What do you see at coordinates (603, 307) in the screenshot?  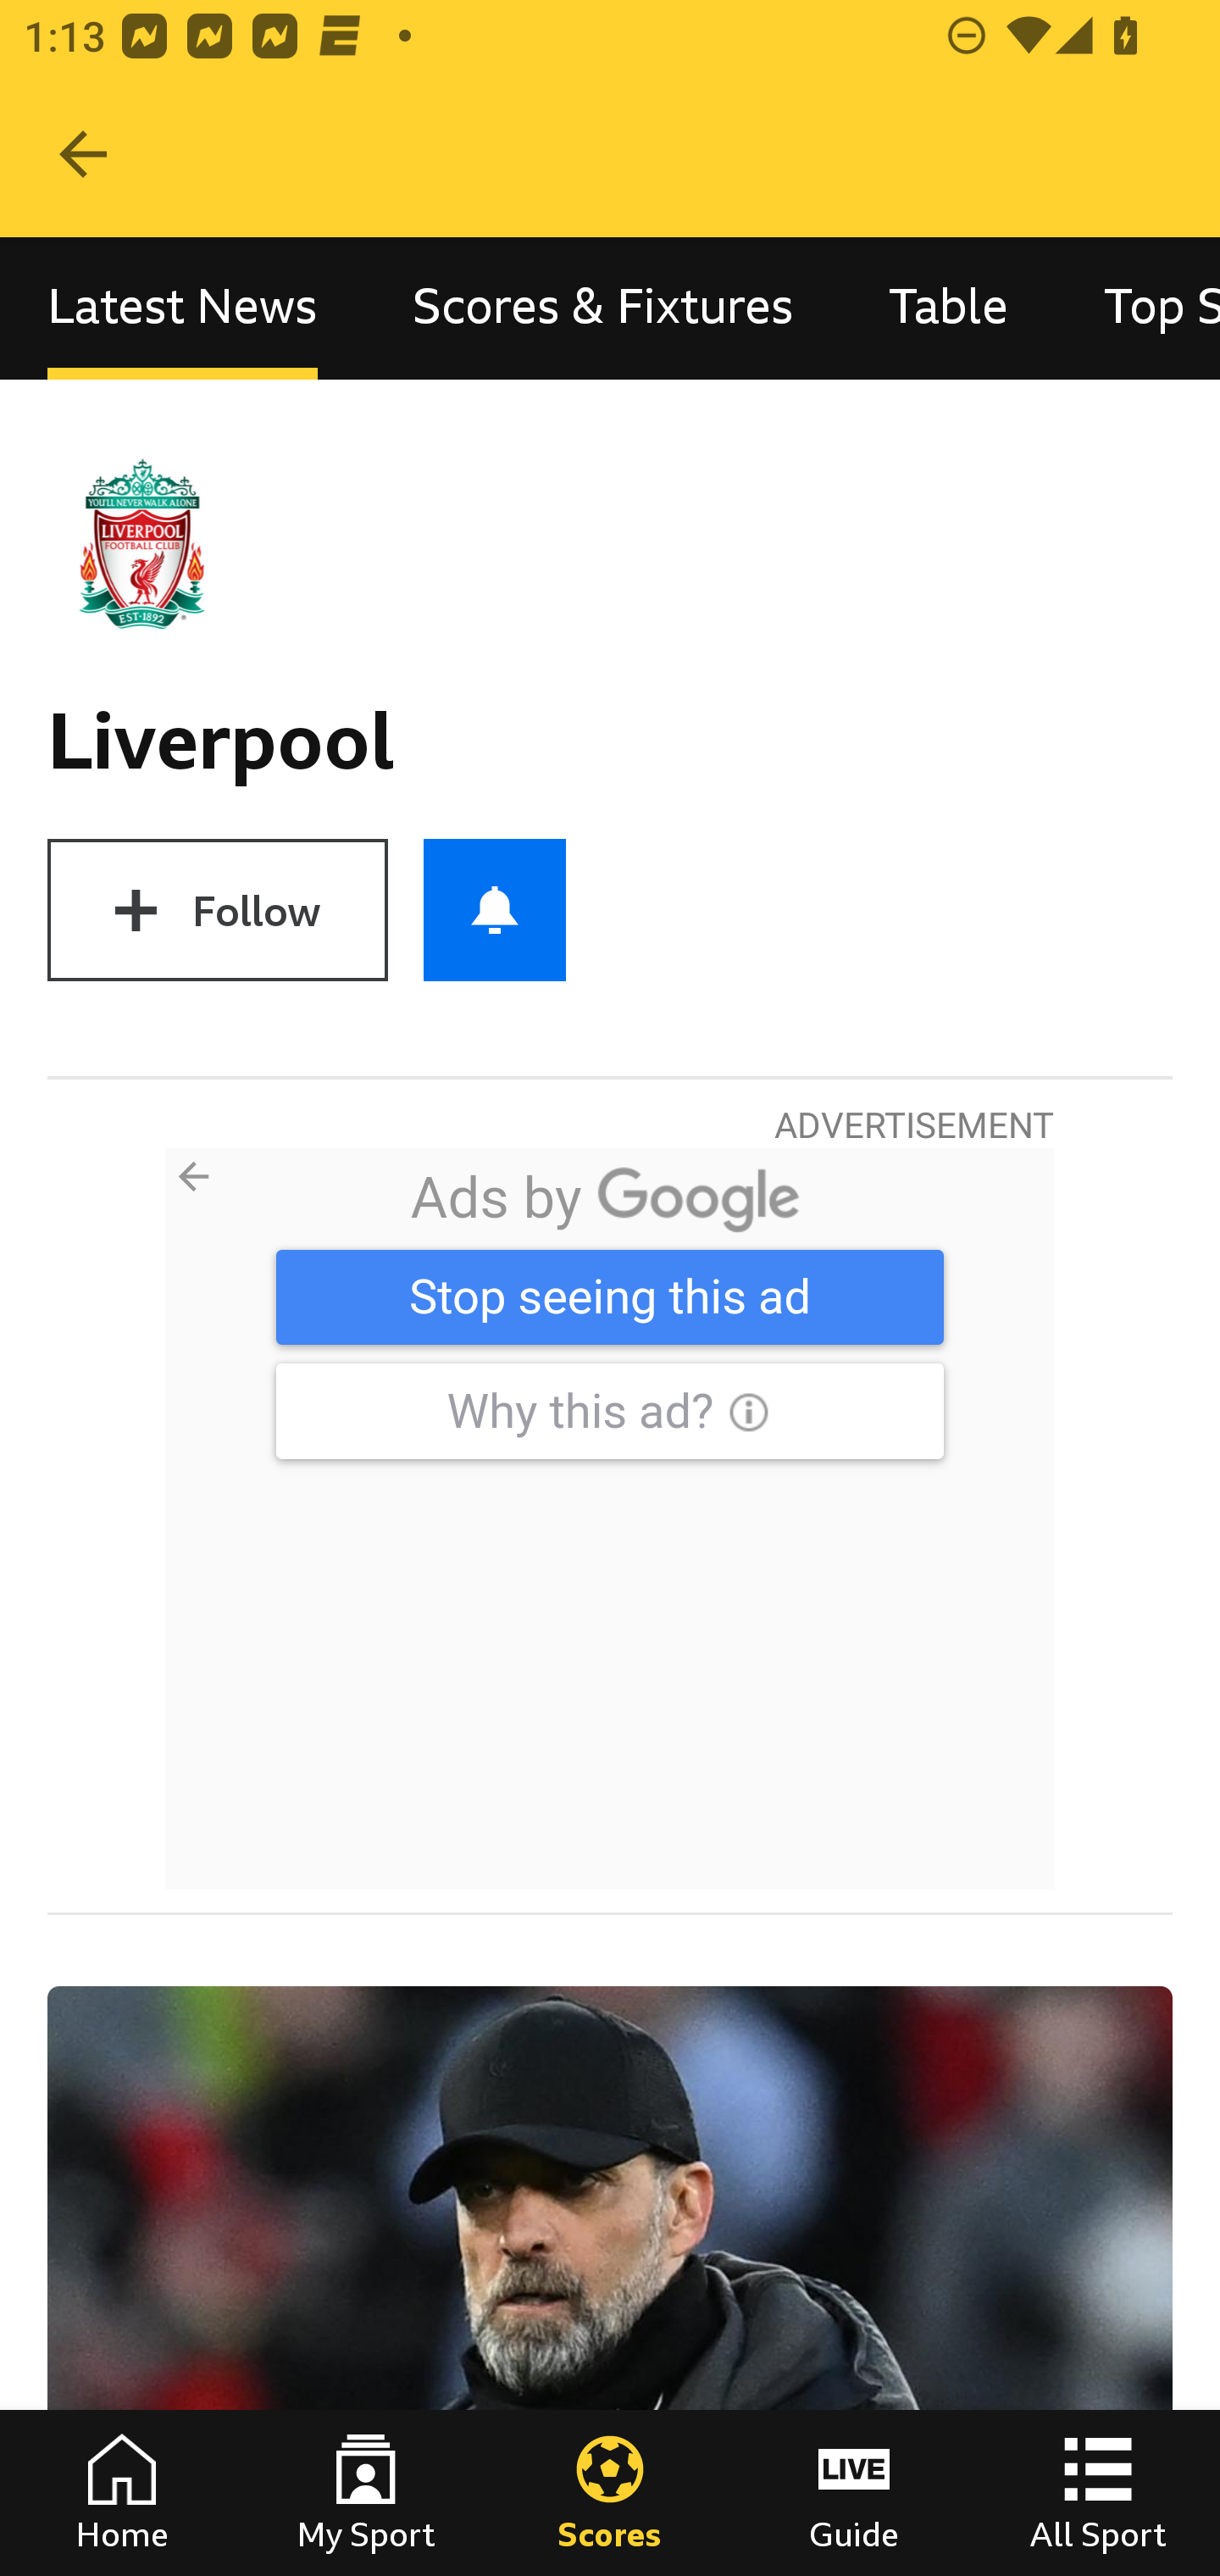 I see `Scores & Fixtures` at bounding box center [603, 307].